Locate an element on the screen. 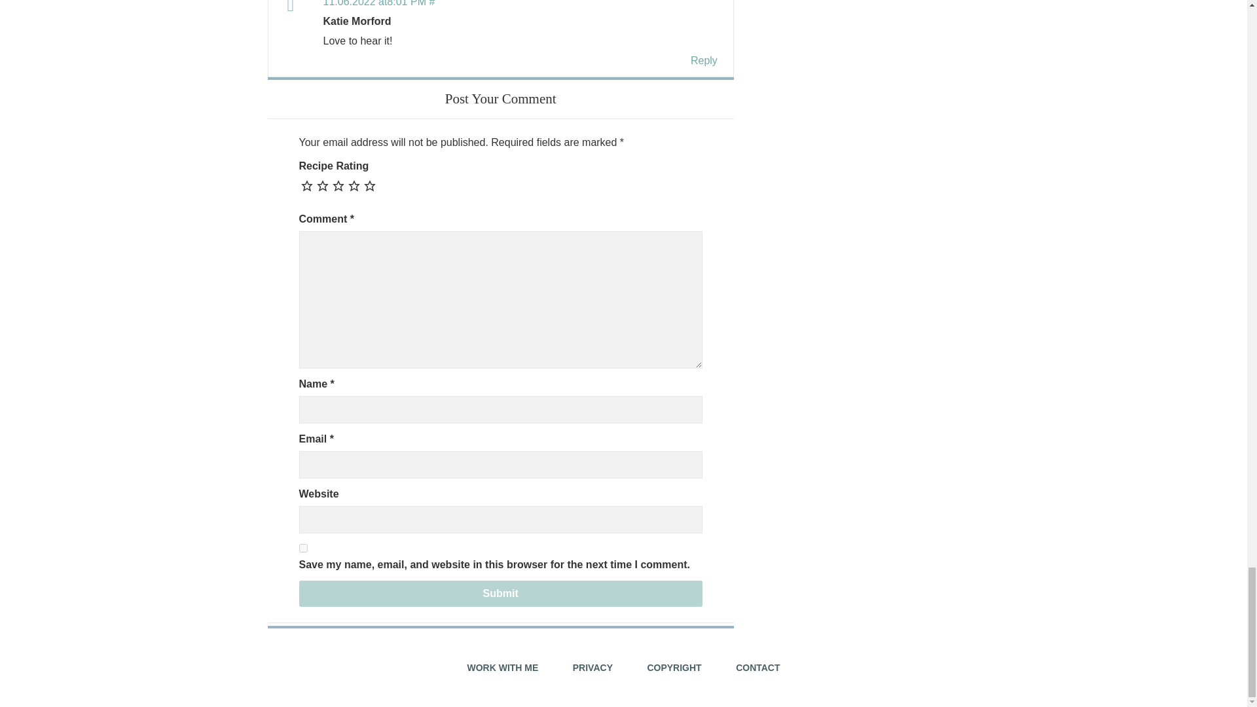 The height and width of the screenshot is (707, 1257). yes is located at coordinates (302, 547).